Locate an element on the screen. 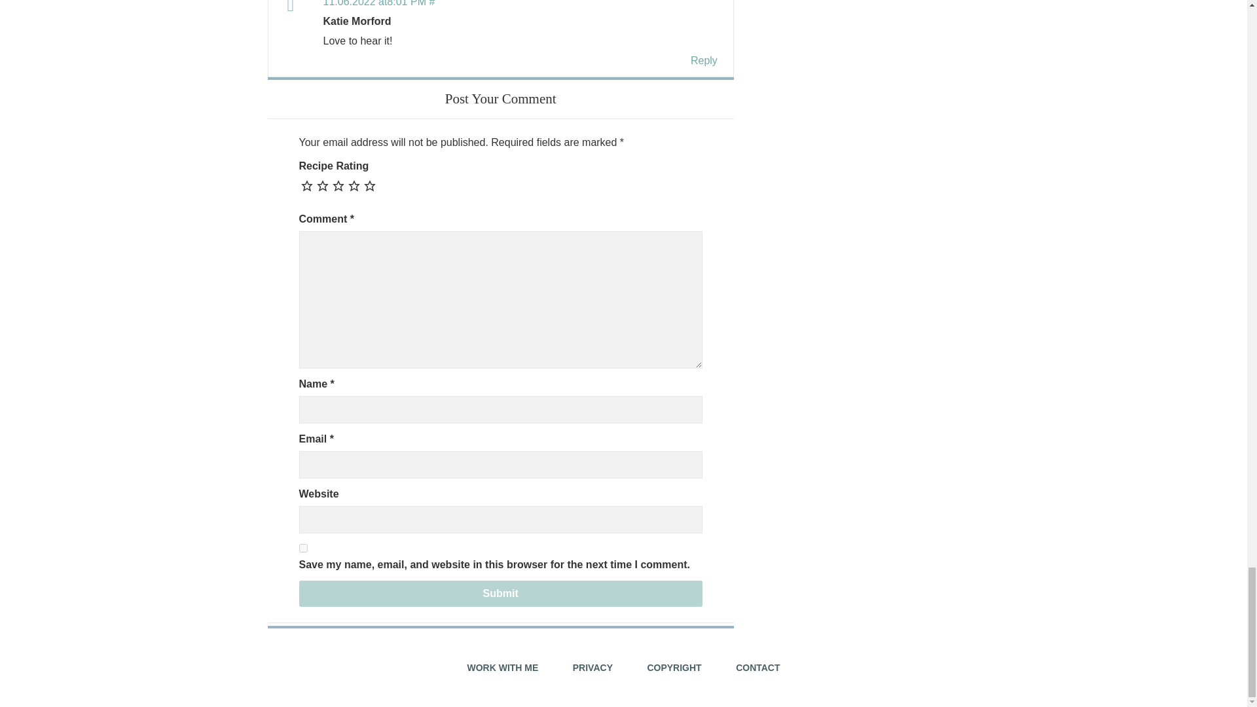 The height and width of the screenshot is (707, 1257). yes is located at coordinates (302, 547).